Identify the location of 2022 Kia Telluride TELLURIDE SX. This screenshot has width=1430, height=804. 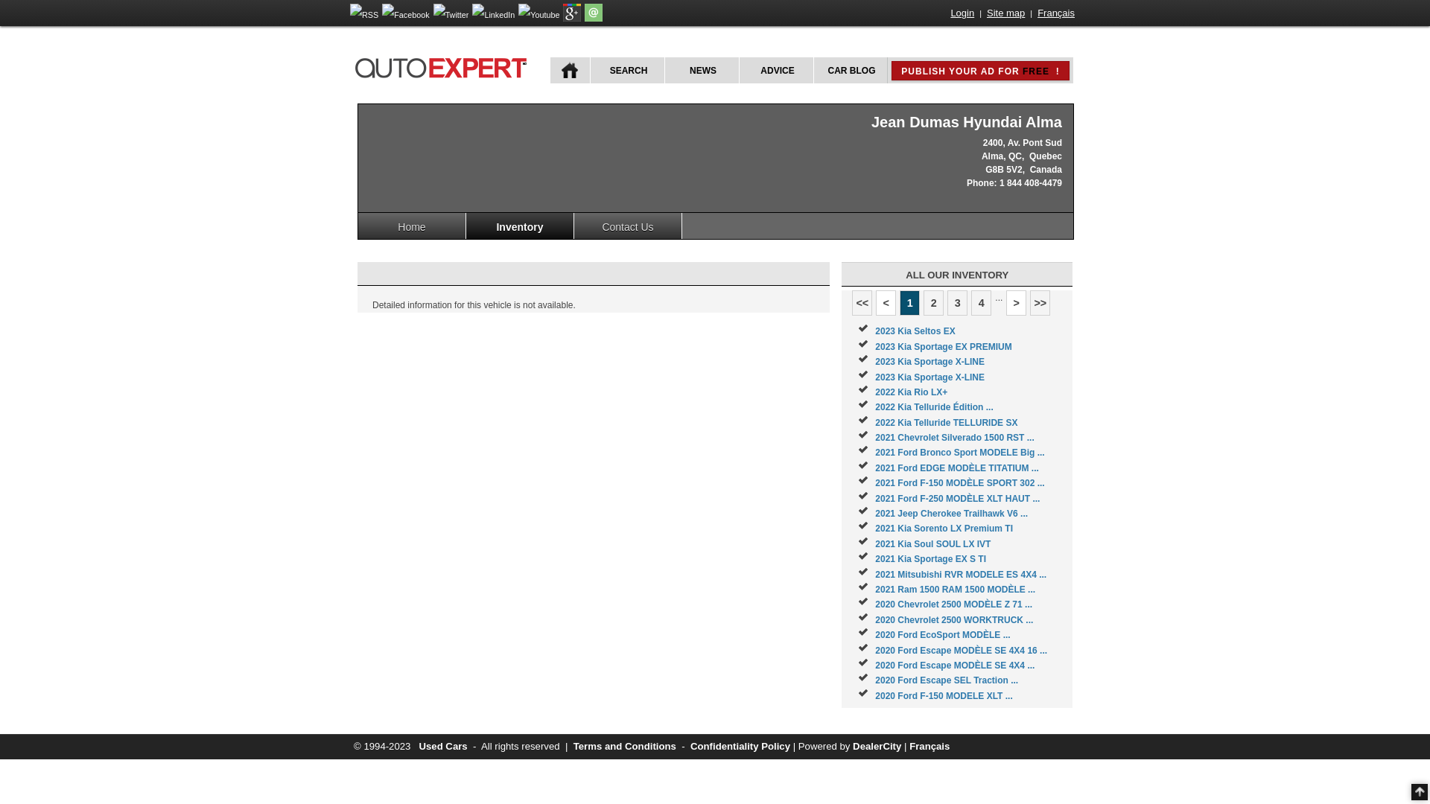
(946, 423).